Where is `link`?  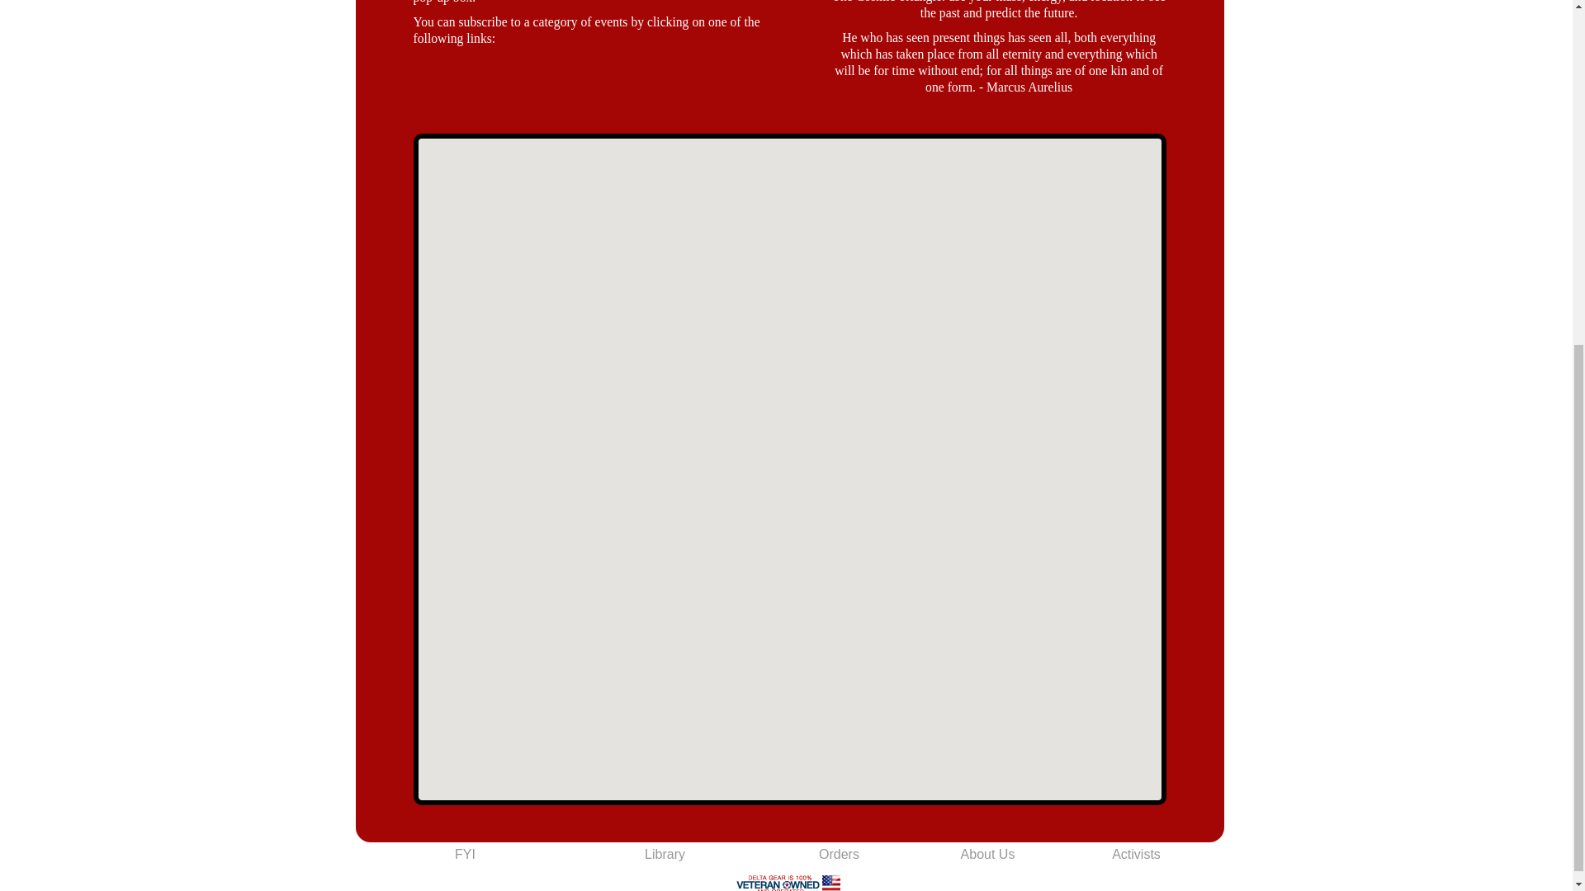 link is located at coordinates (586, 96).